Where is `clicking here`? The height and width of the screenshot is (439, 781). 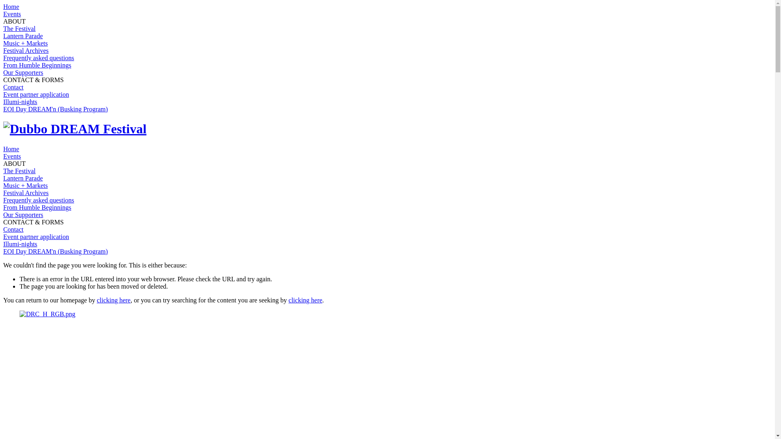 clicking here is located at coordinates (114, 300).